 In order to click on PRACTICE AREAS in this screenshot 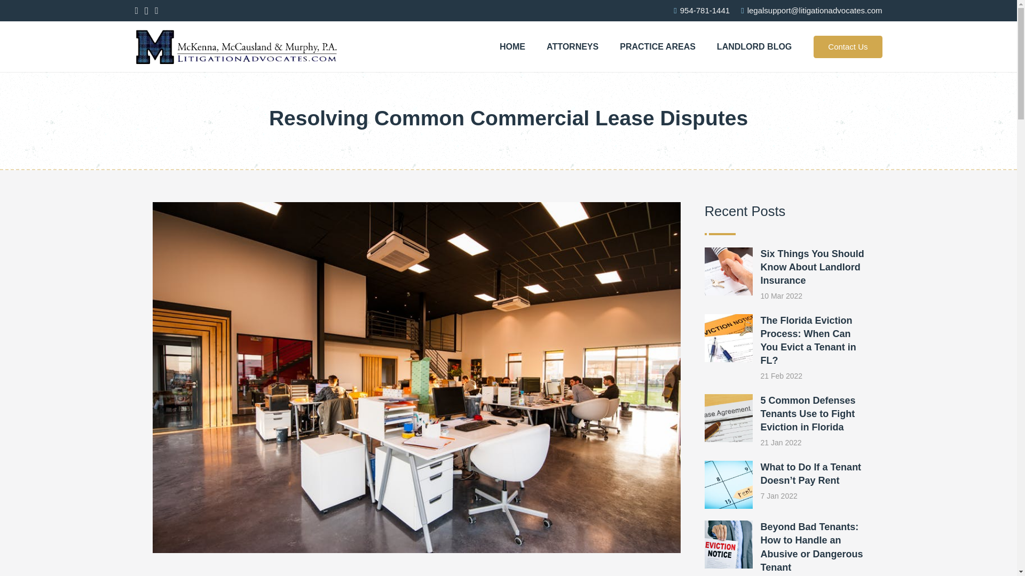, I will do `click(657, 46)`.